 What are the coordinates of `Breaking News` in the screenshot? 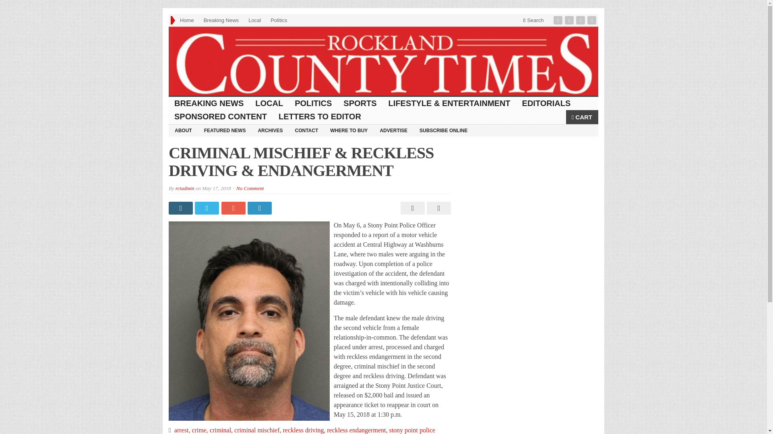 It's located at (221, 20).